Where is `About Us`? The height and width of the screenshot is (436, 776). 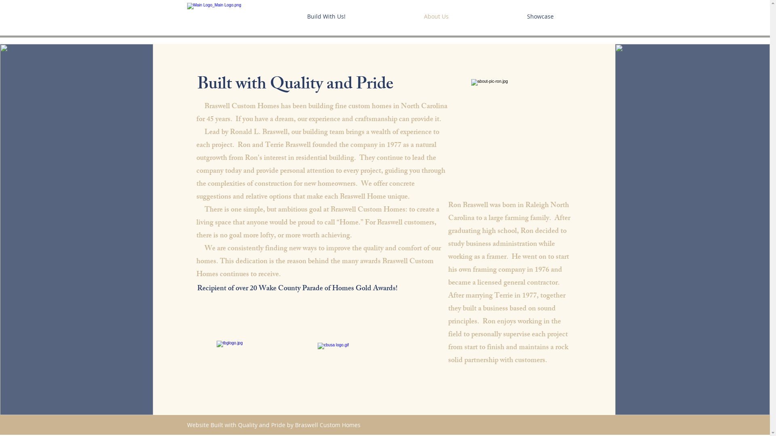 About Us is located at coordinates (436, 17).